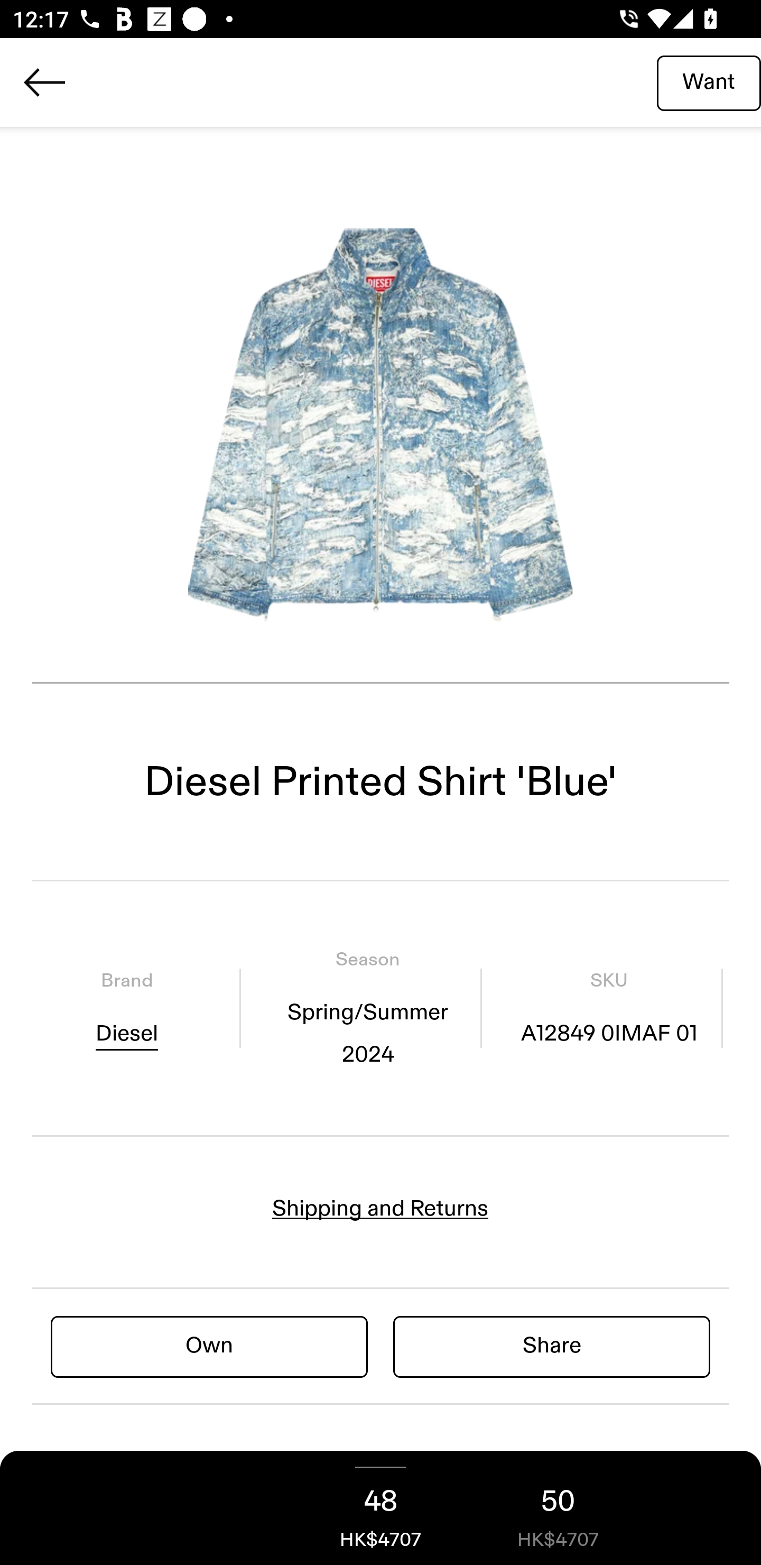 The width and height of the screenshot is (761, 1565). What do you see at coordinates (552, 1346) in the screenshot?
I see `Share` at bounding box center [552, 1346].